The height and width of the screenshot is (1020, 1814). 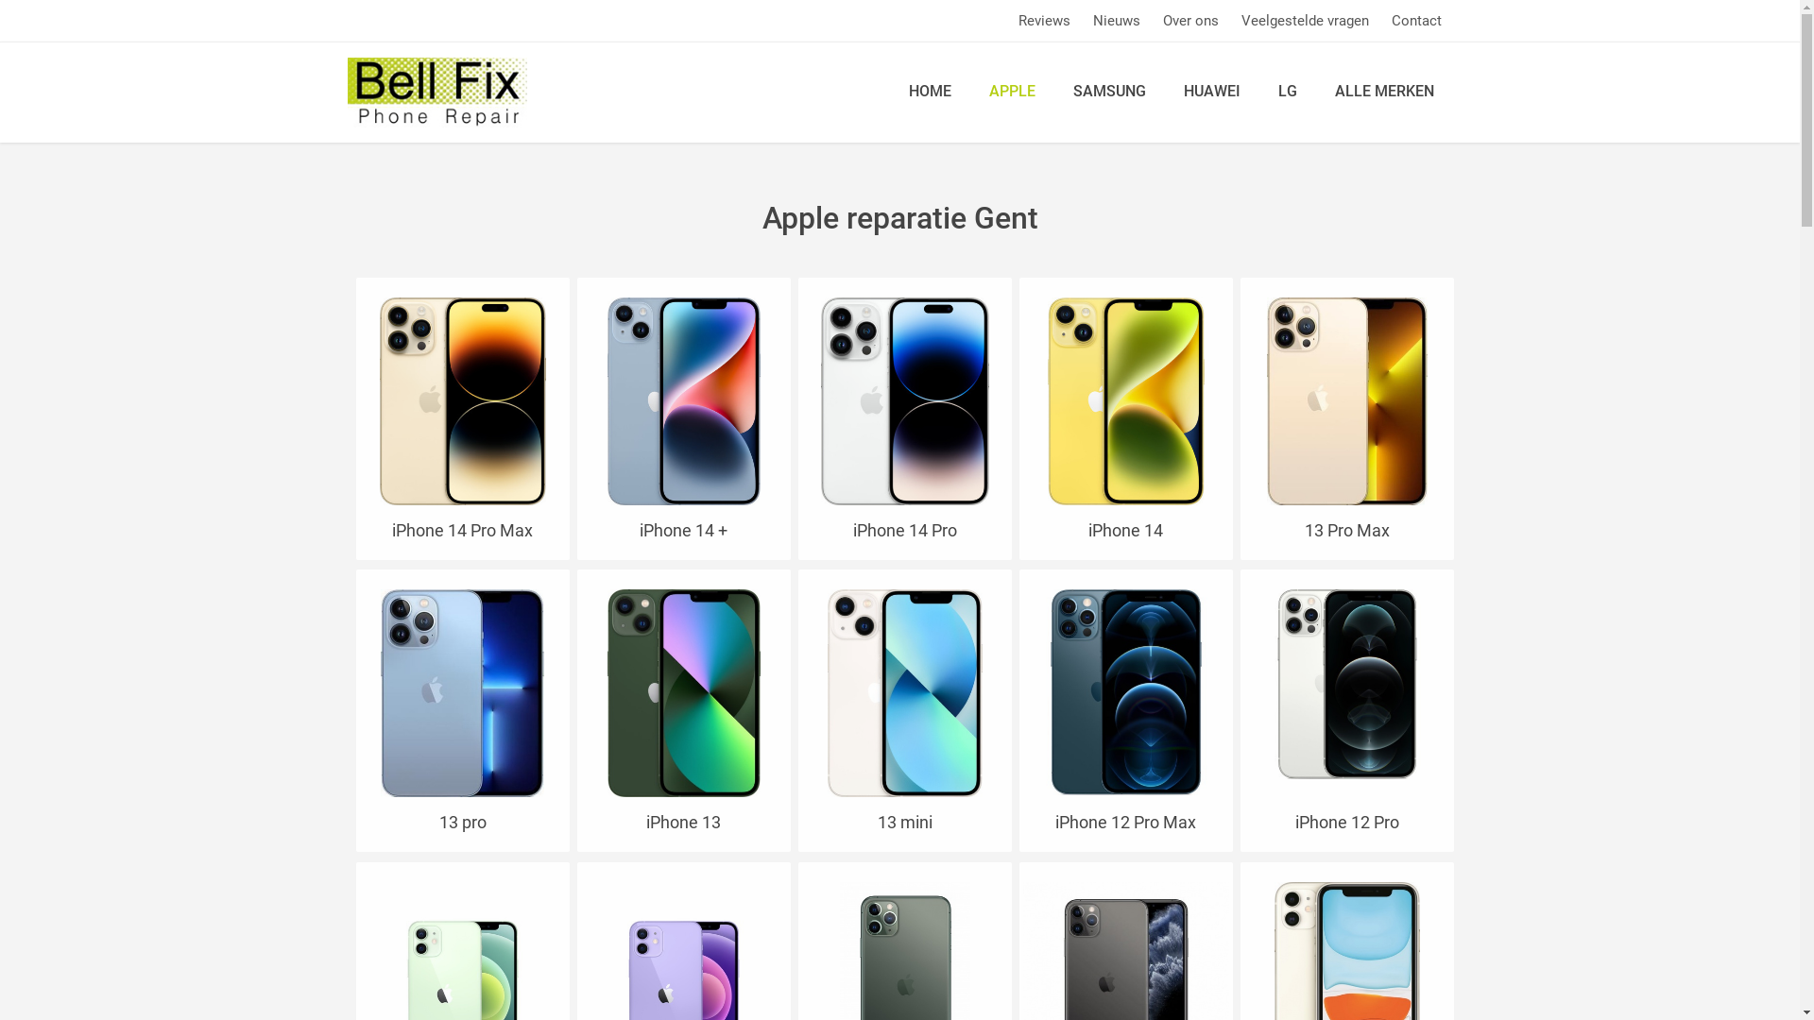 I want to click on 13 Pro Max, so click(x=1347, y=531).